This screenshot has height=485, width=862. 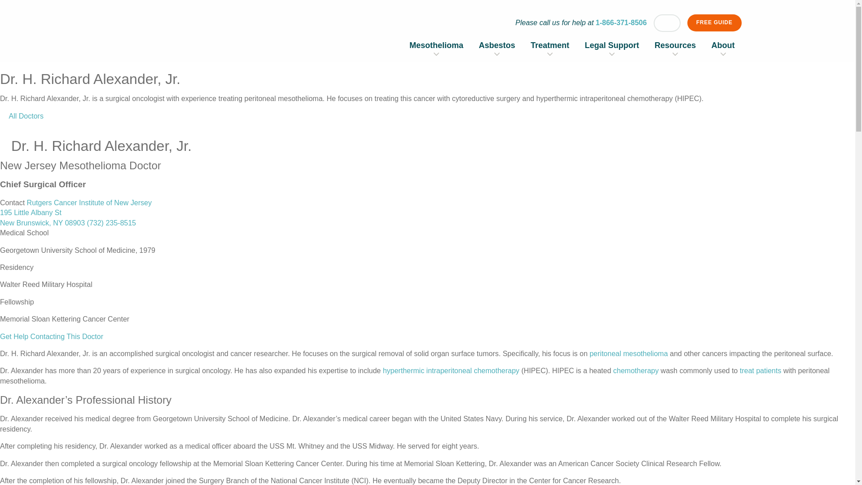 What do you see at coordinates (52, 336) in the screenshot?
I see `Get Help Contacting Dr. H. Richard Alexander, Jr.` at bounding box center [52, 336].